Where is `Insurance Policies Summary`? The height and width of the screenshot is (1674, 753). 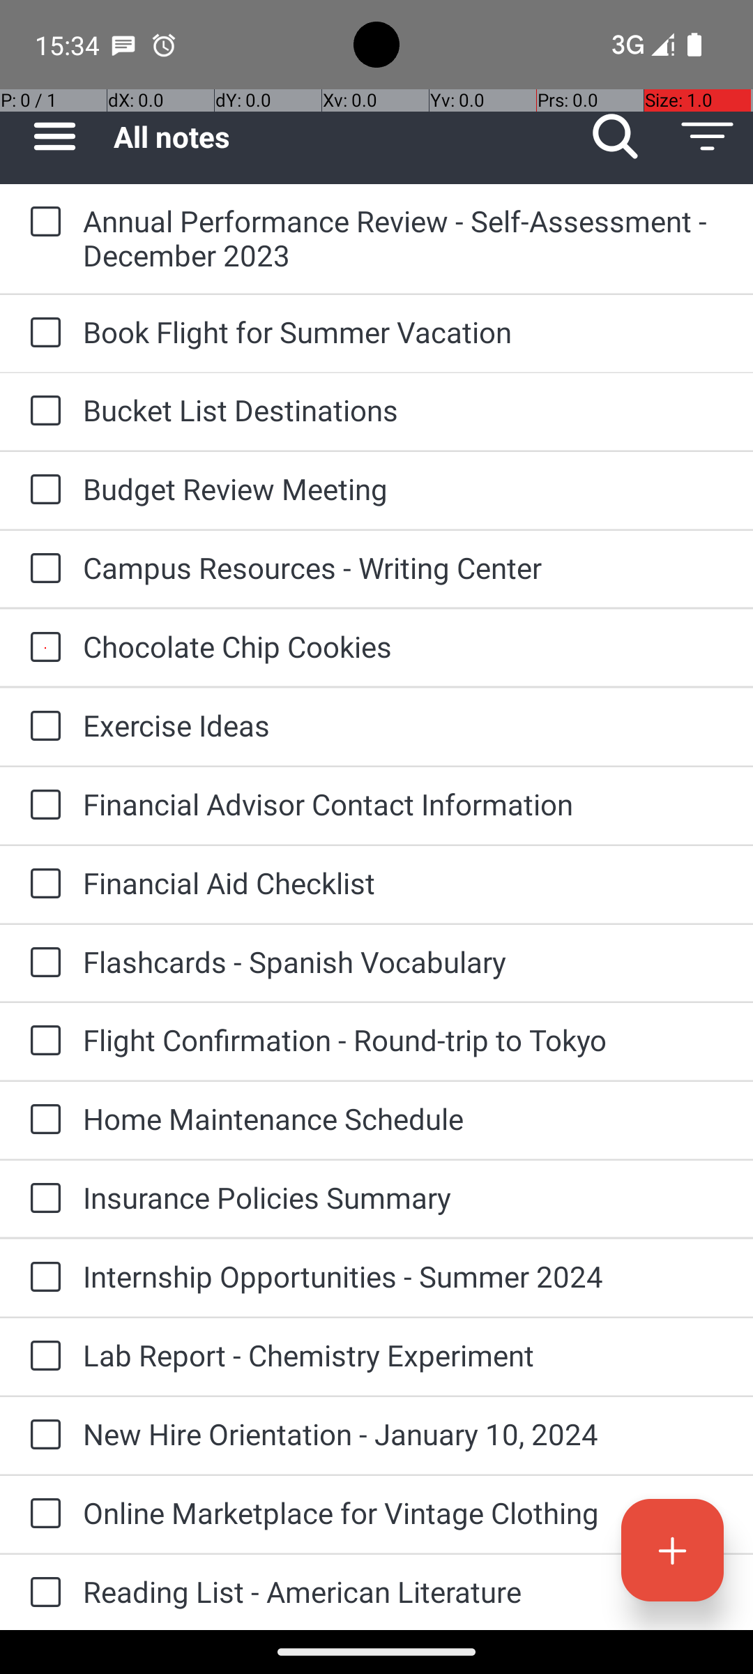 Insurance Policies Summary is located at coordinates (404, 1197).